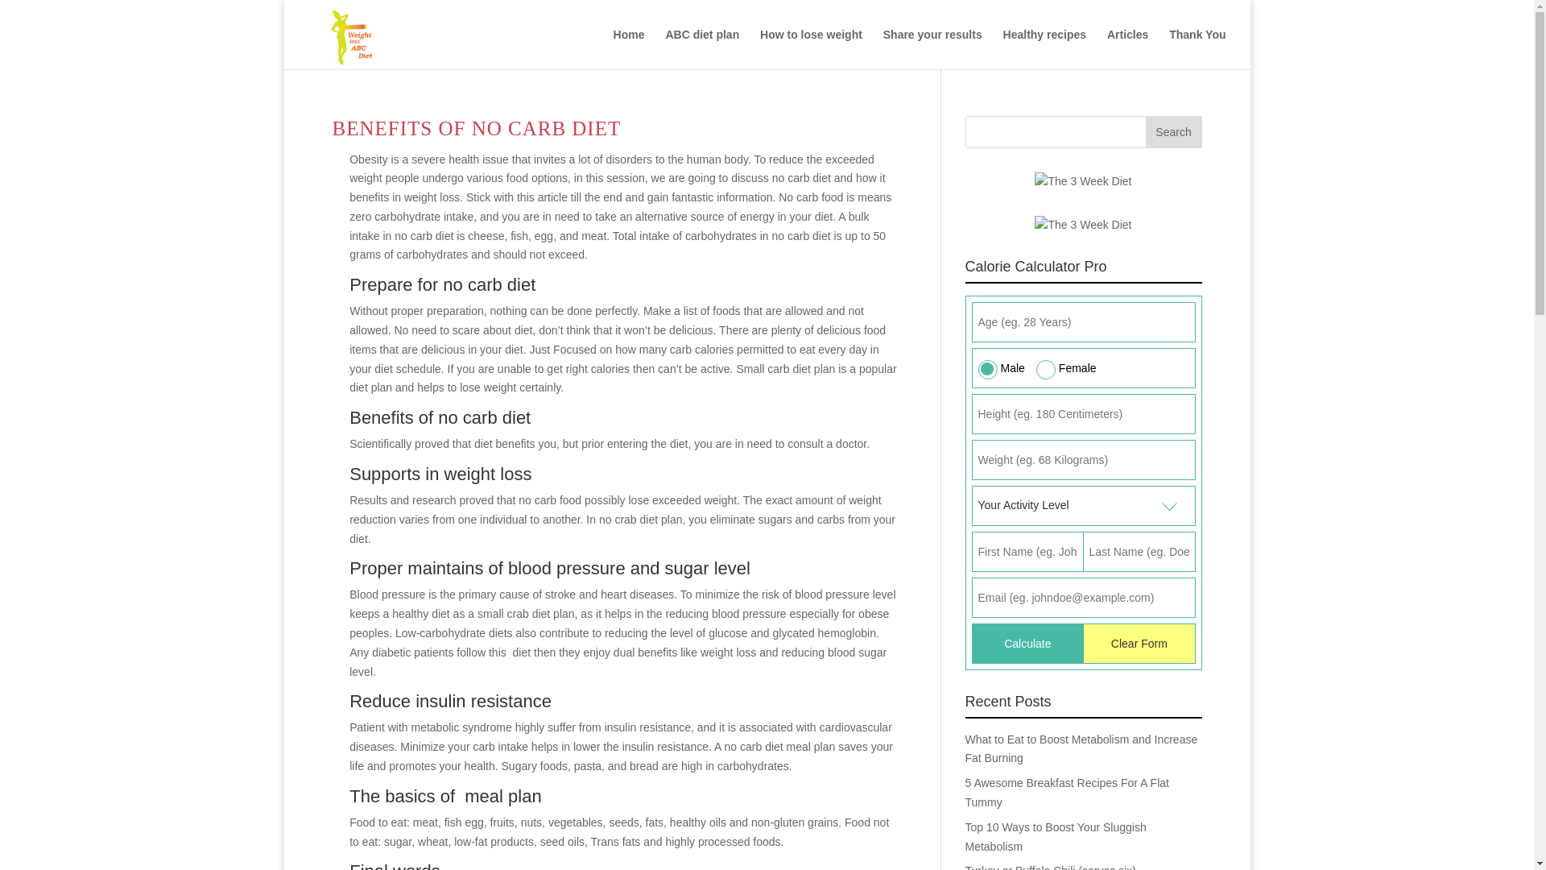  I want to click on Healthy recipes, so click(1045, 48).